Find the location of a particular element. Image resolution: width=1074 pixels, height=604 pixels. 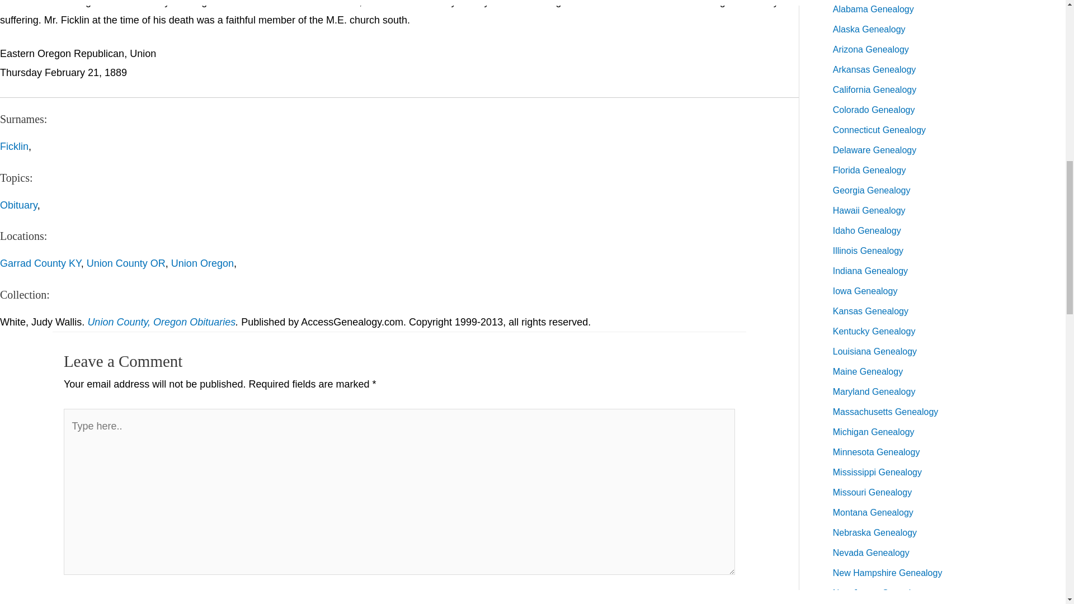

Connecticut Genealogy is located at coordinates (879, 130).